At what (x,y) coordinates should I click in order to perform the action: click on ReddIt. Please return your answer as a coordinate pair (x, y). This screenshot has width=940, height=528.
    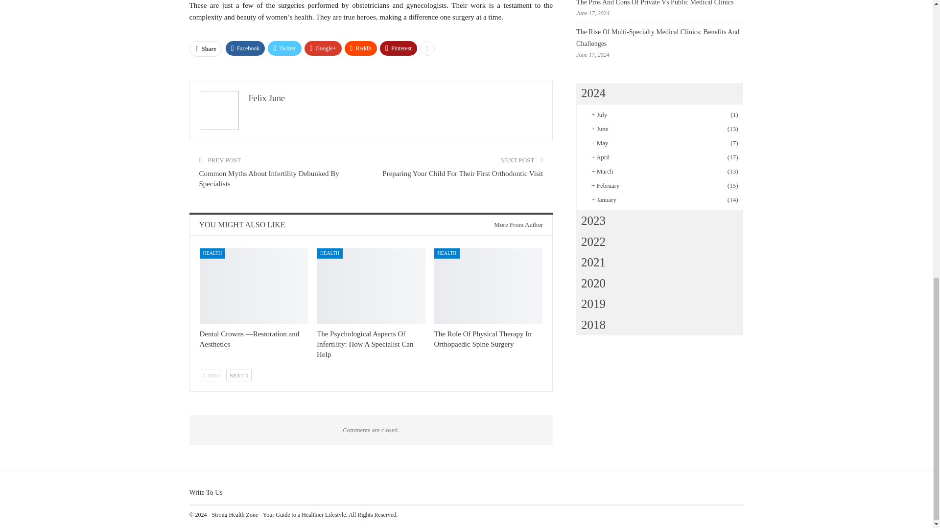
    Looking at the image, I should click on (361, 48).